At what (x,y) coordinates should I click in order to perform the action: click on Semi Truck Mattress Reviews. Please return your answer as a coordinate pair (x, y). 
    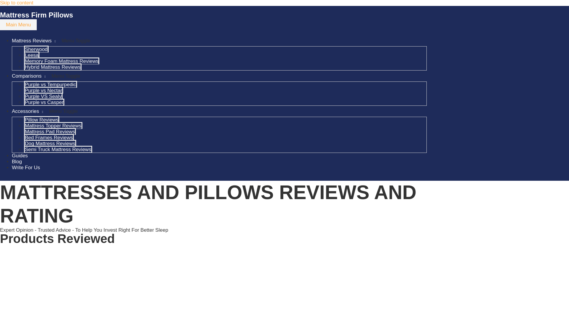
    Looking at the image, I should click on (58, 149).